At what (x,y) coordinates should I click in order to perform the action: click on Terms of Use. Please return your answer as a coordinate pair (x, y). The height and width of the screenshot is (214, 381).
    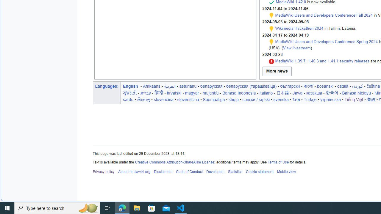
    Looking at the image, I should click on (278, 162).